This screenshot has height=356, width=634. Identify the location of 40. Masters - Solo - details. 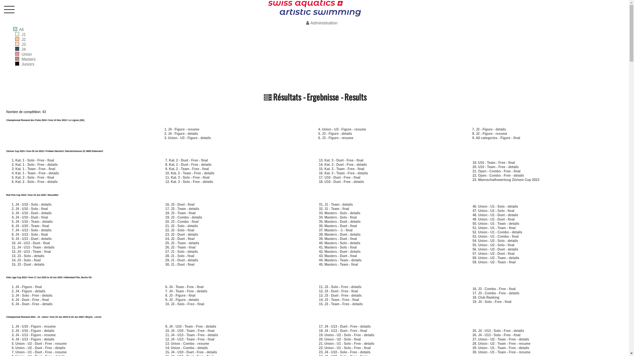
(340, 243).